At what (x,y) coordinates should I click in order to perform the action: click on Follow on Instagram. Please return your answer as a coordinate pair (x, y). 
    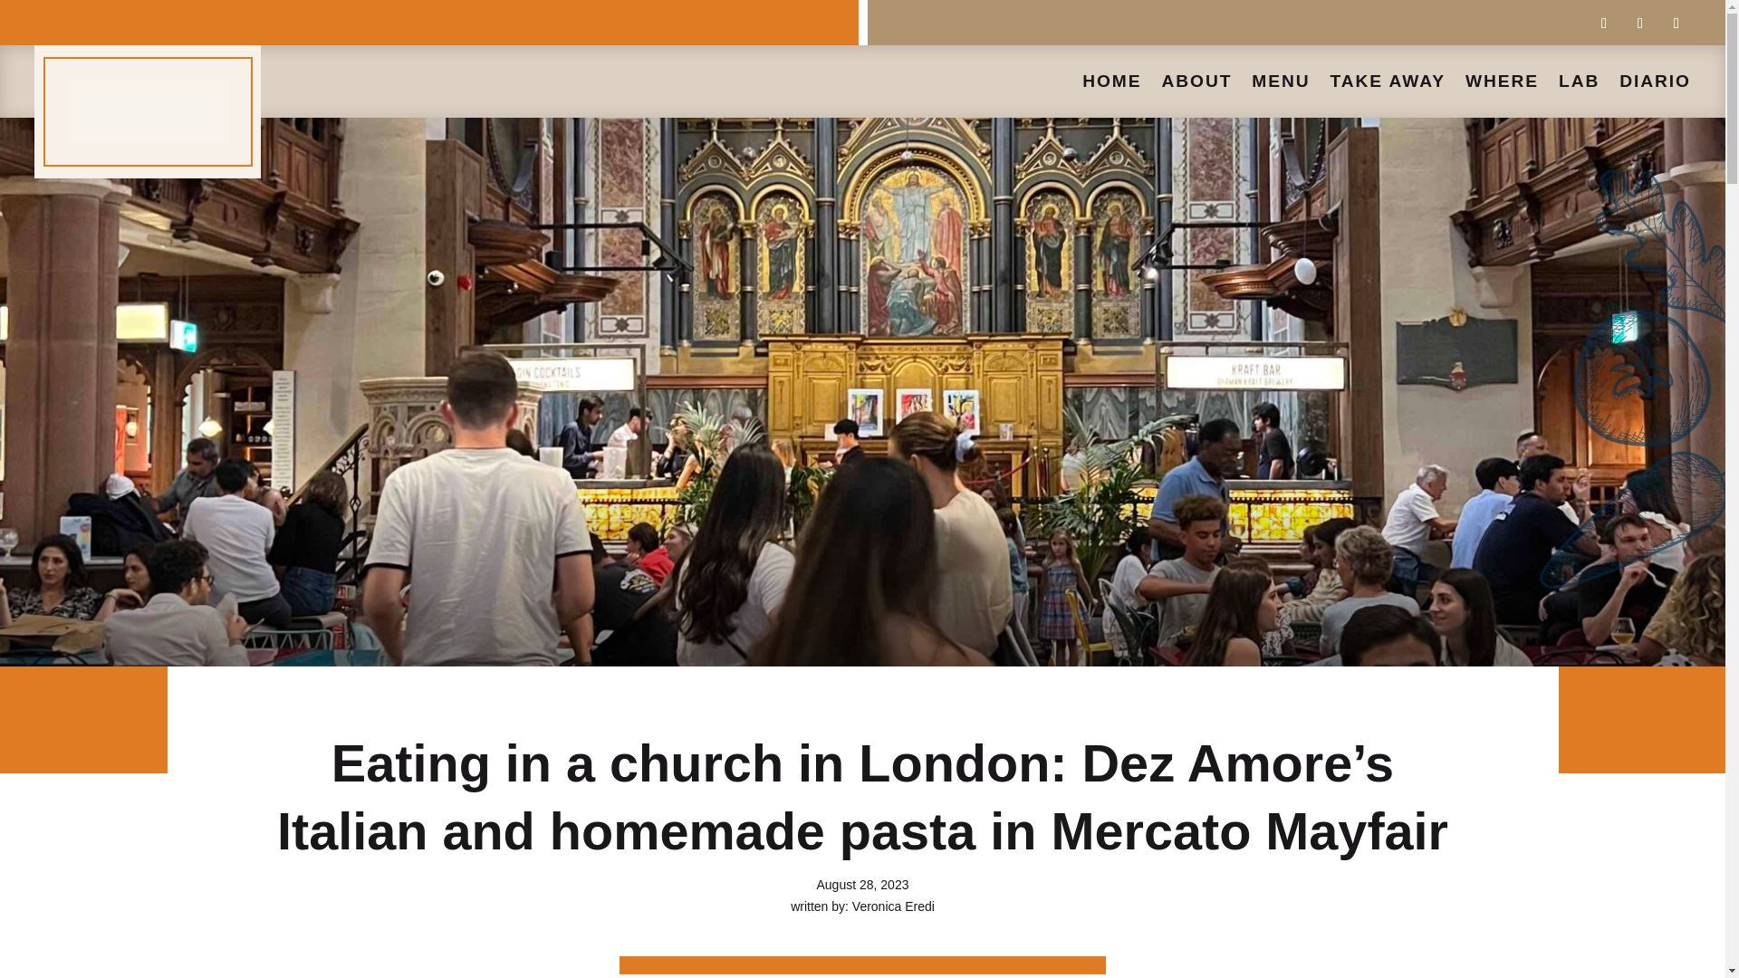
    Looking at the image, I should click on (1640, 24).